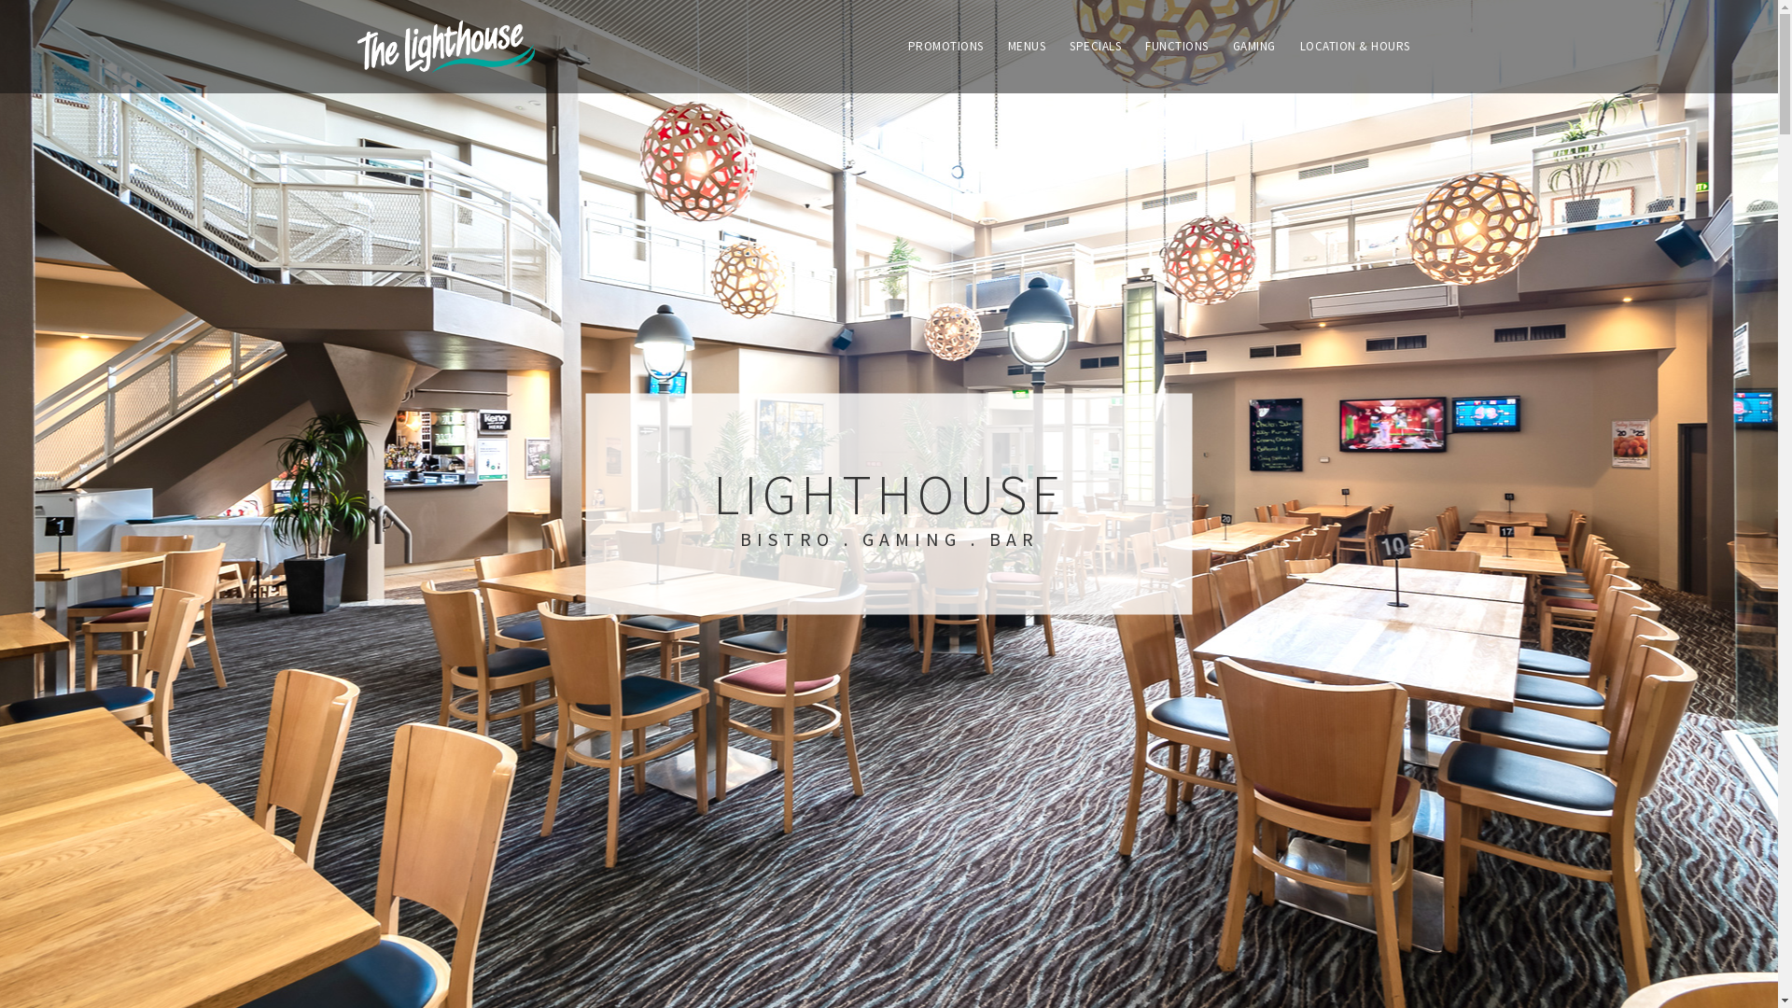  I want to click on PROMOTIONS, so click(945, 47).